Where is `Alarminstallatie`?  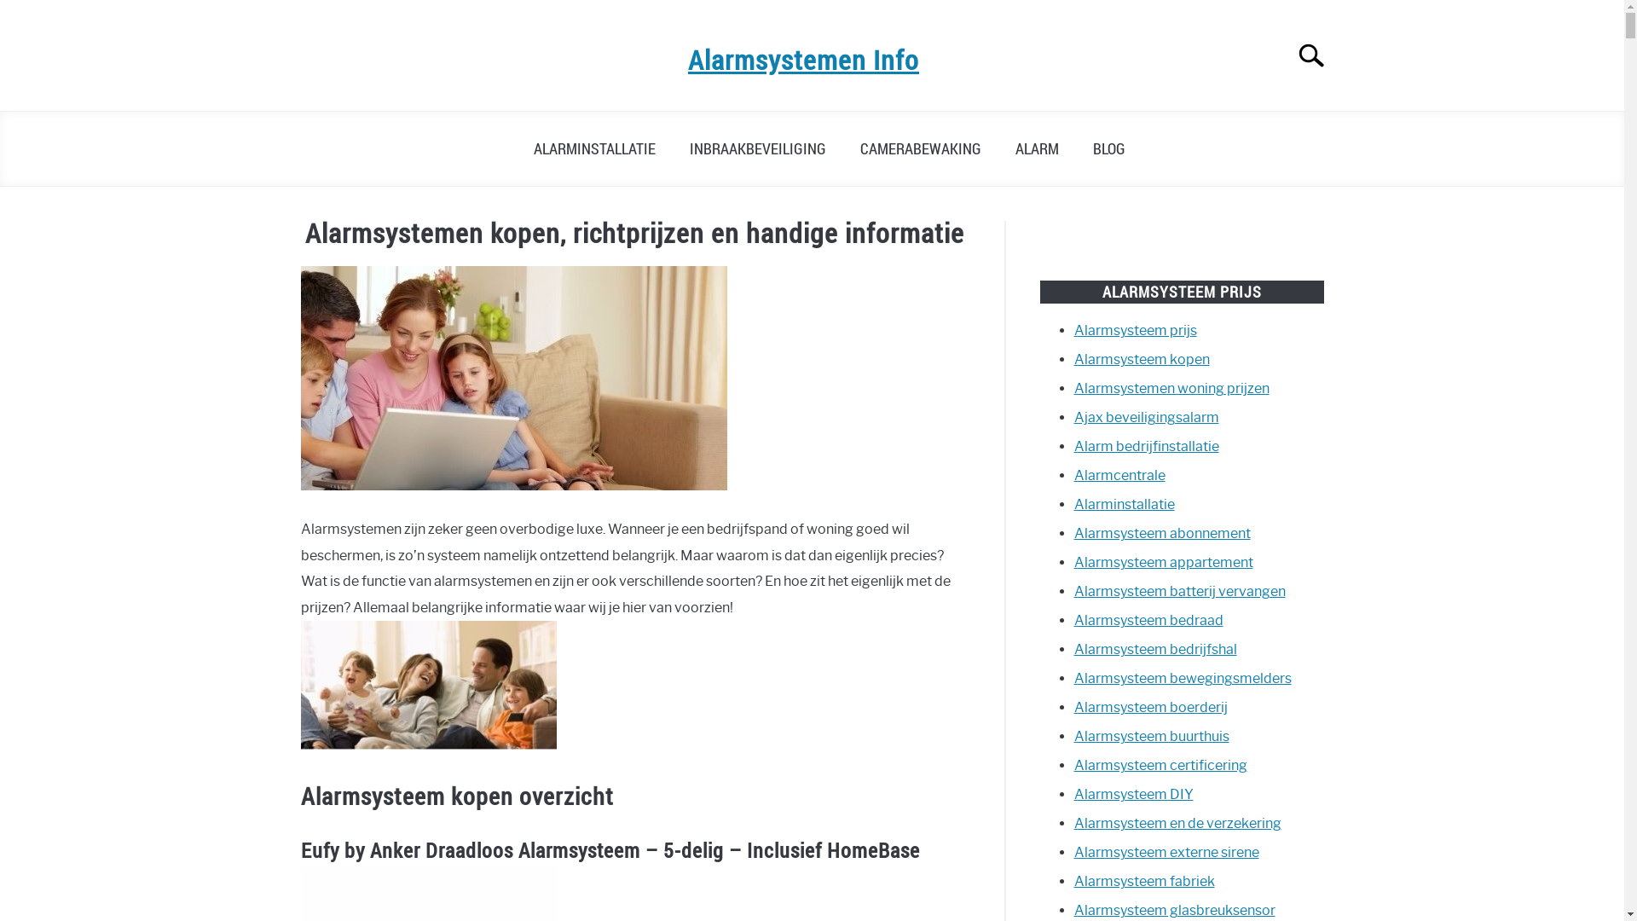 Alarminstallatie is located at coordinates (1125, 505).